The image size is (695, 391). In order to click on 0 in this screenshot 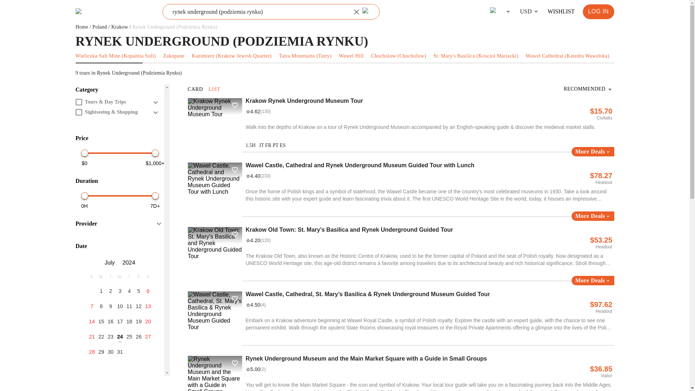, I will do `click(84, 195)`.